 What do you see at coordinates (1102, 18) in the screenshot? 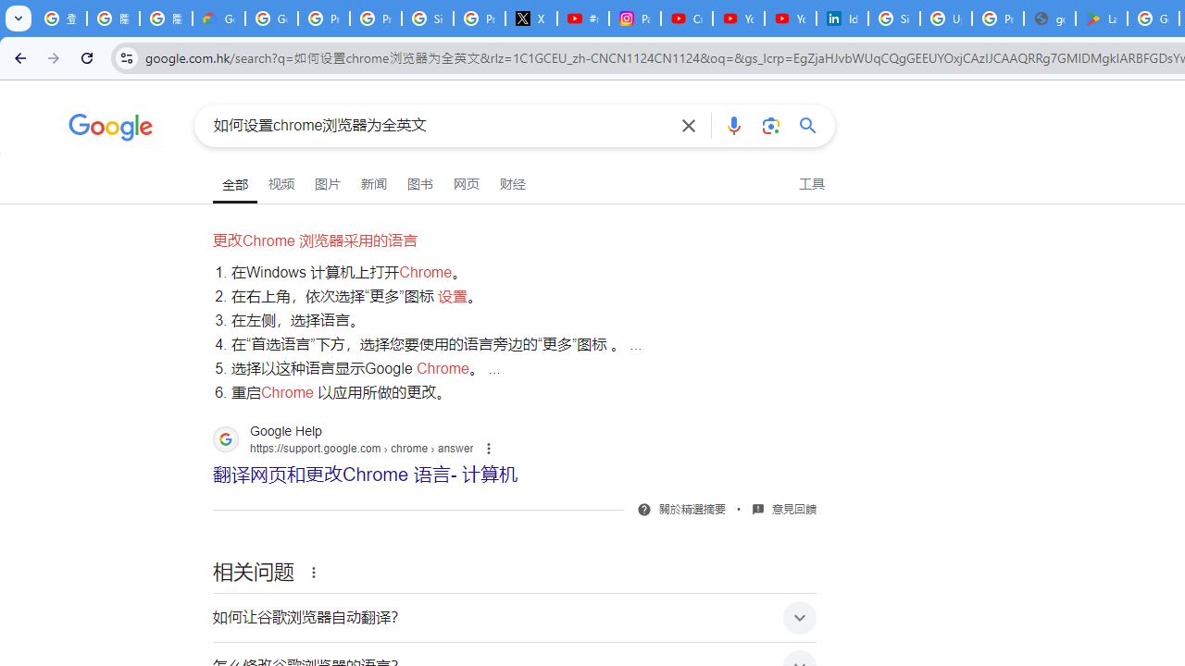
I see `Last Shelter: Survival - Apps on Google Play` at bounding box center [1102, 18].